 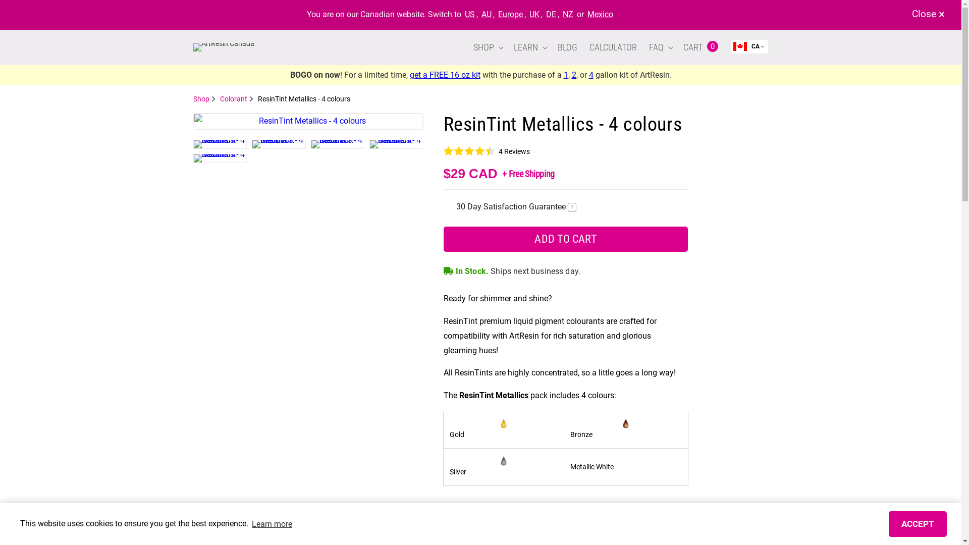 What do you see at coordinates (565, 75) in the screenshot?
I see `1` at bounding box center [565, 75].